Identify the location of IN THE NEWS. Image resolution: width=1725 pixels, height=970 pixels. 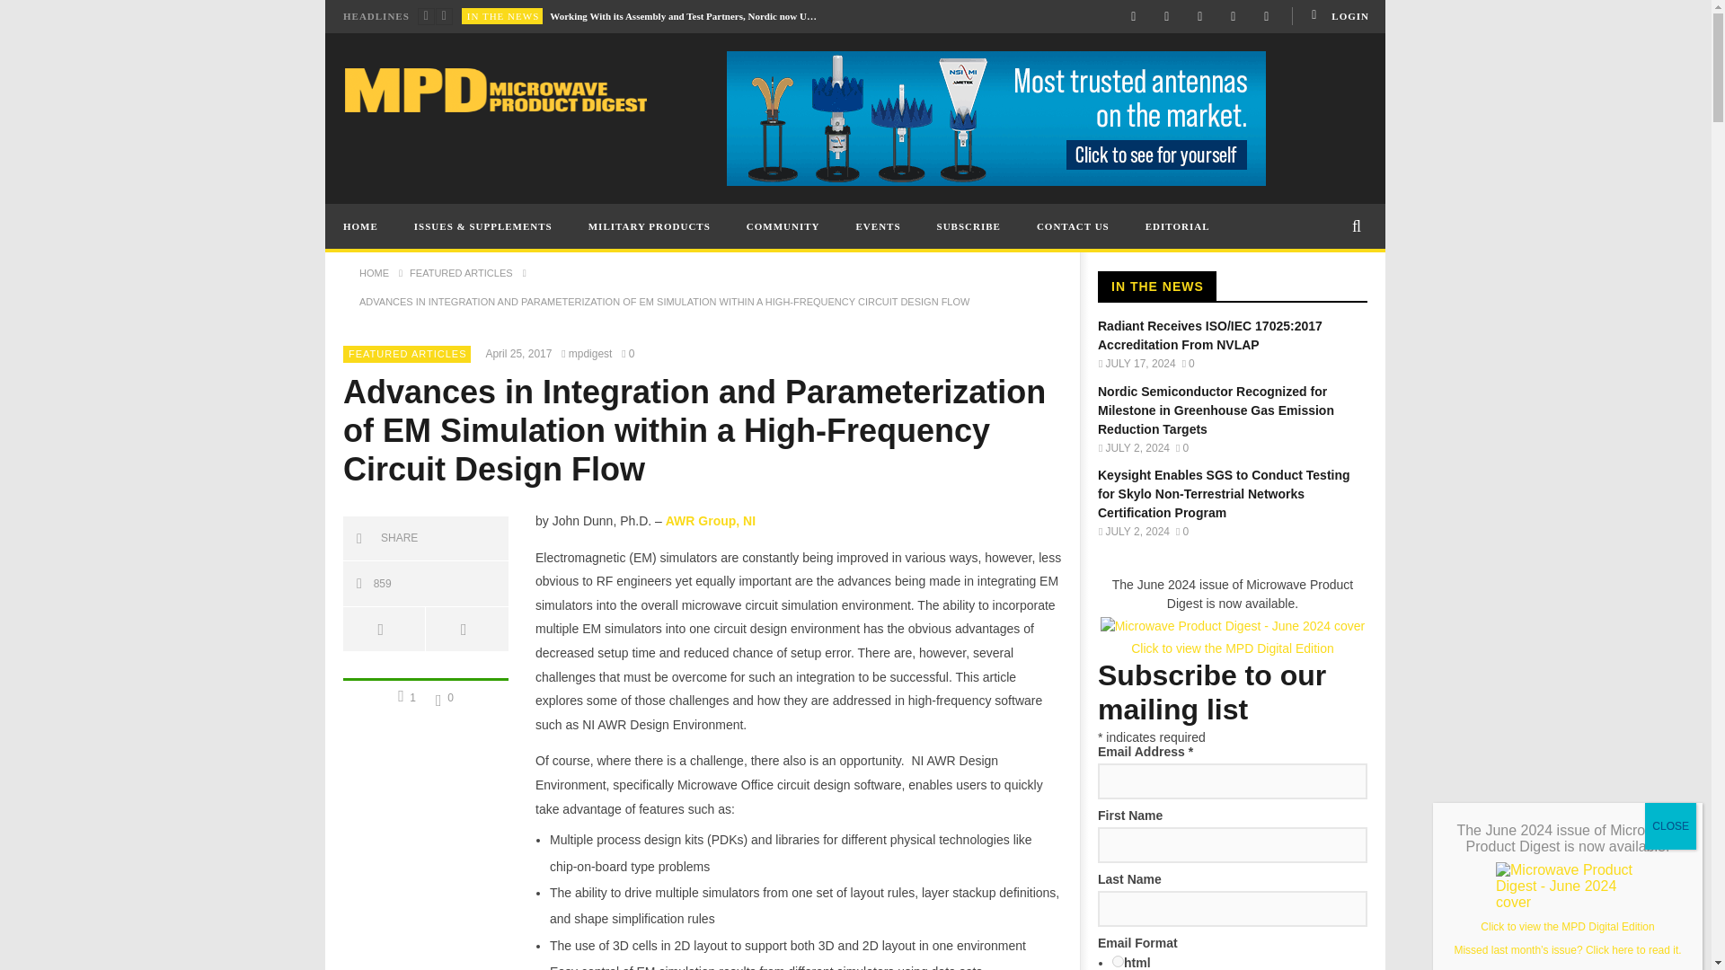
(503, 15).